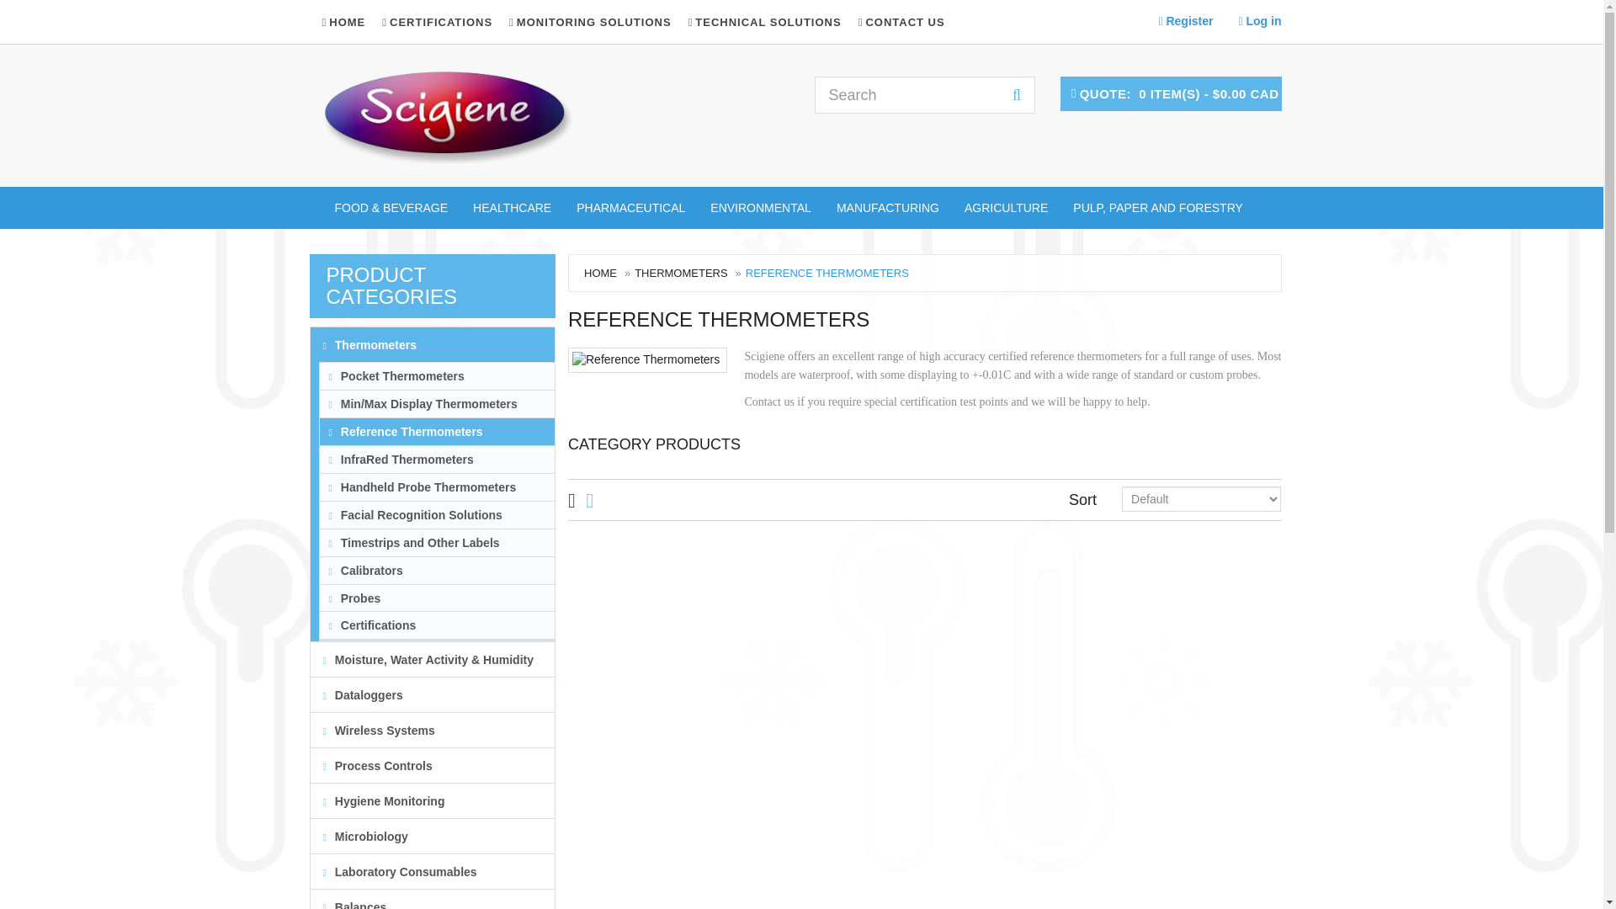 This screenshot has width=1616, height=909. What do you see at coordinates (589, 22) in the screenshot?
I see `MONITORING SOLUTIONS` at bounding box center [589, 22].